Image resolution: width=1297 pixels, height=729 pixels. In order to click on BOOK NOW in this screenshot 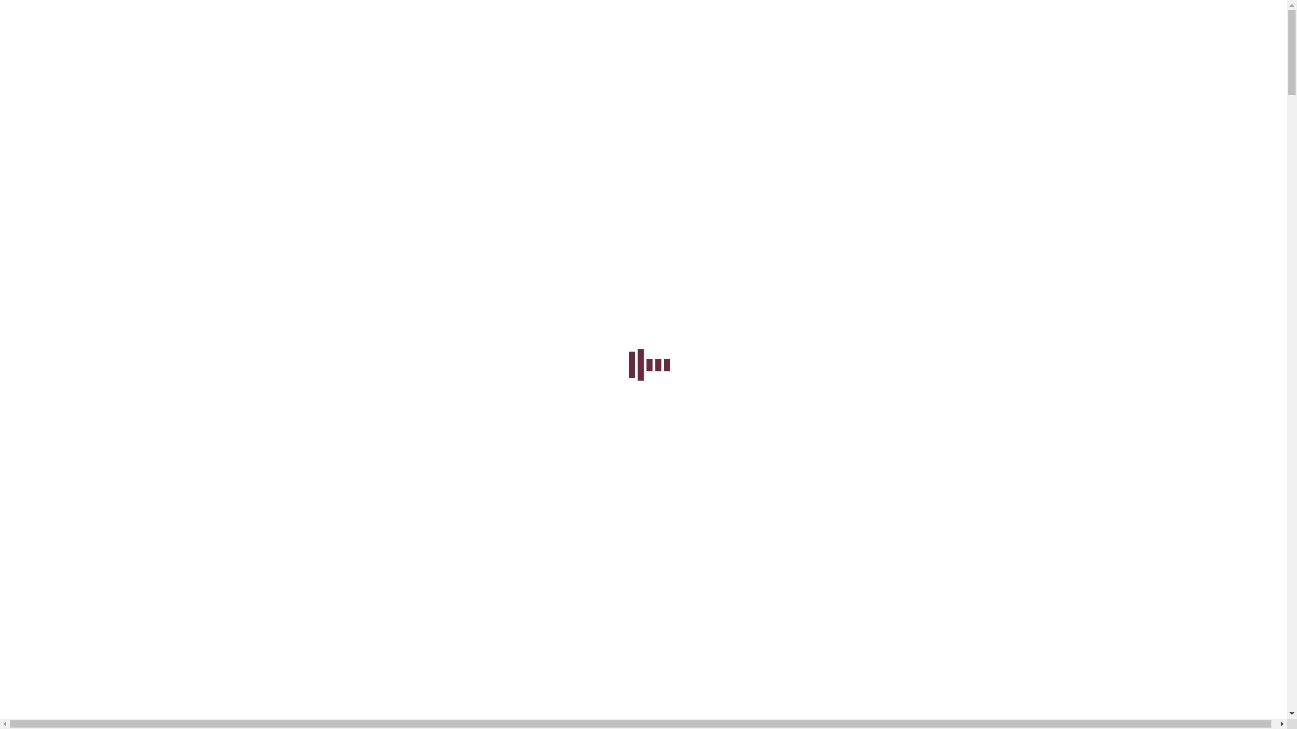, I will do `click(69, 278)`.